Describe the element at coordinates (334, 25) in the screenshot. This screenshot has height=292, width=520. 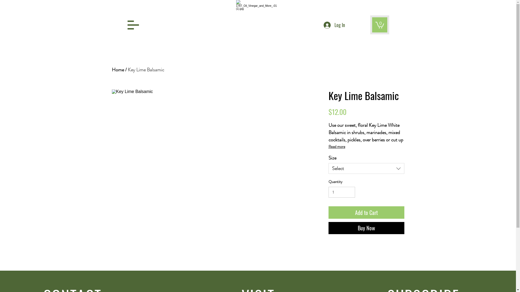
I see `Log In` at that location.